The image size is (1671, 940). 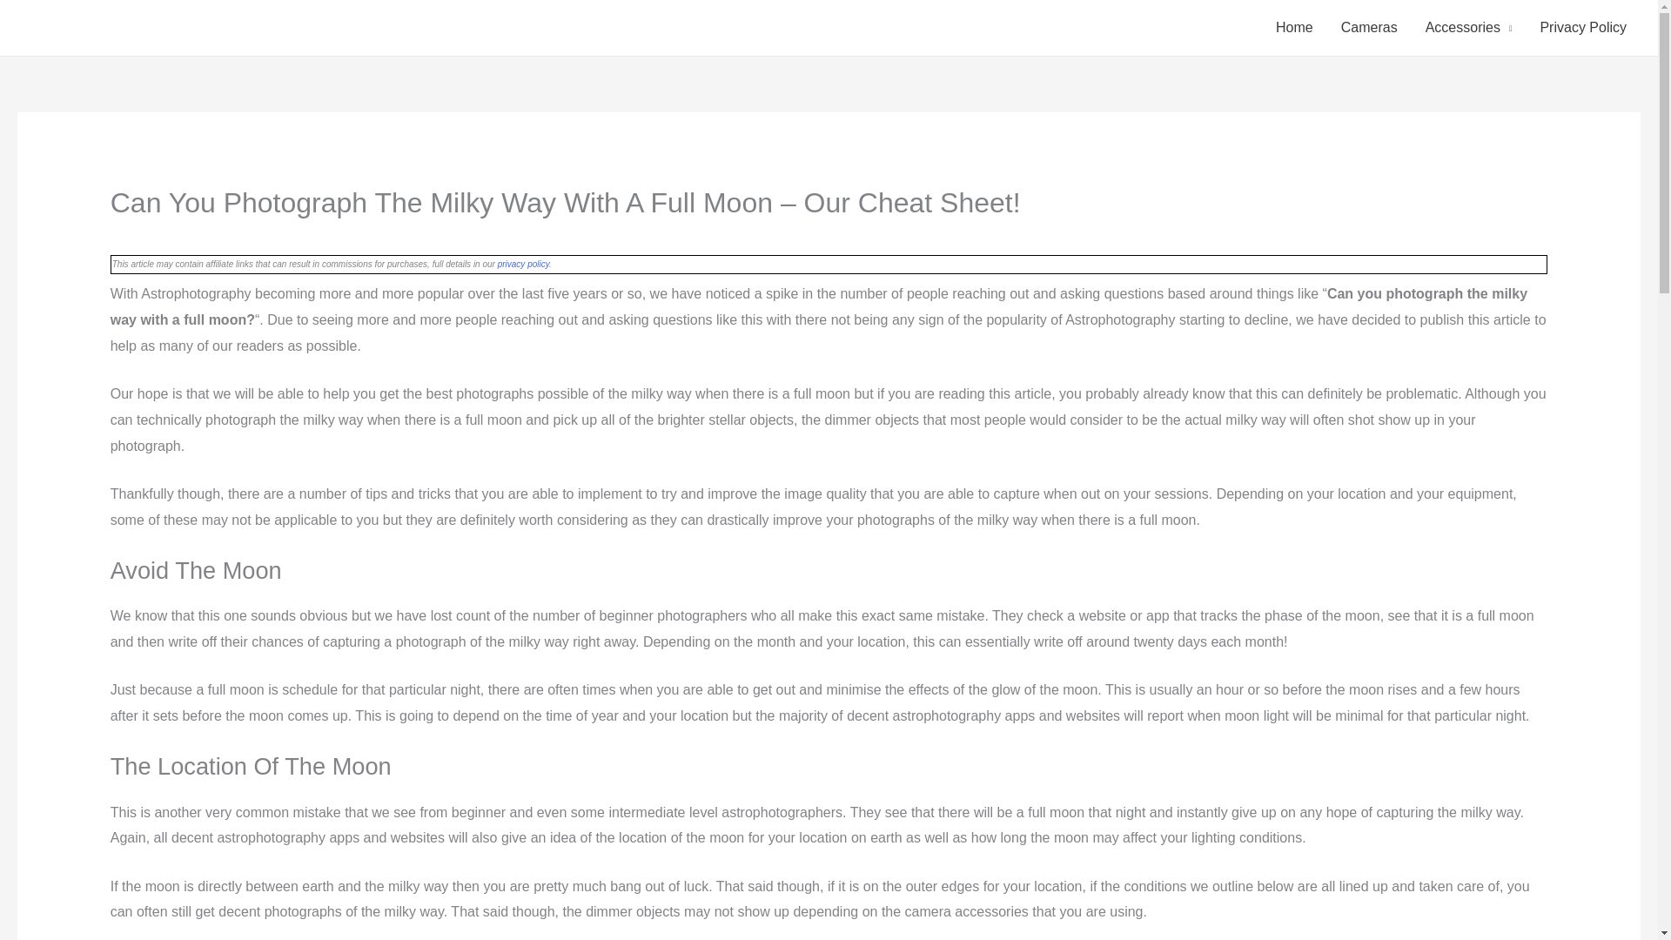 What do you see at coordinates (1469, 28) in the screenshot?
I see `Accessories` at bounding box center [1469, 28].